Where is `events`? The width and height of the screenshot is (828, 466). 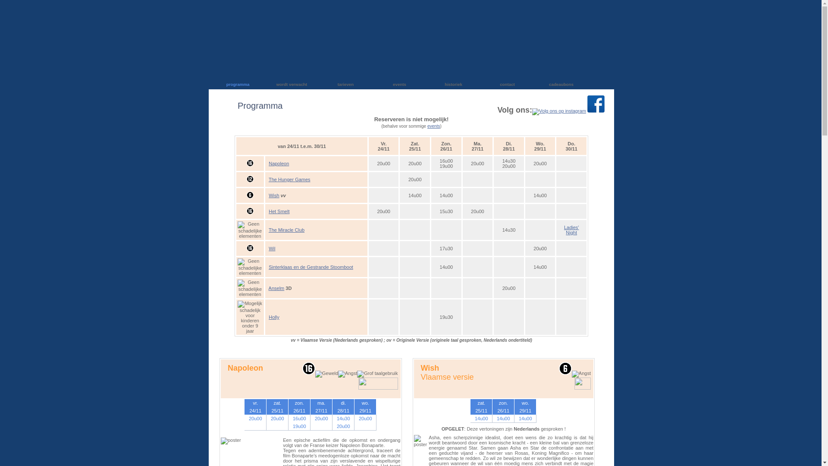
events is located at coordinates (399, 85).